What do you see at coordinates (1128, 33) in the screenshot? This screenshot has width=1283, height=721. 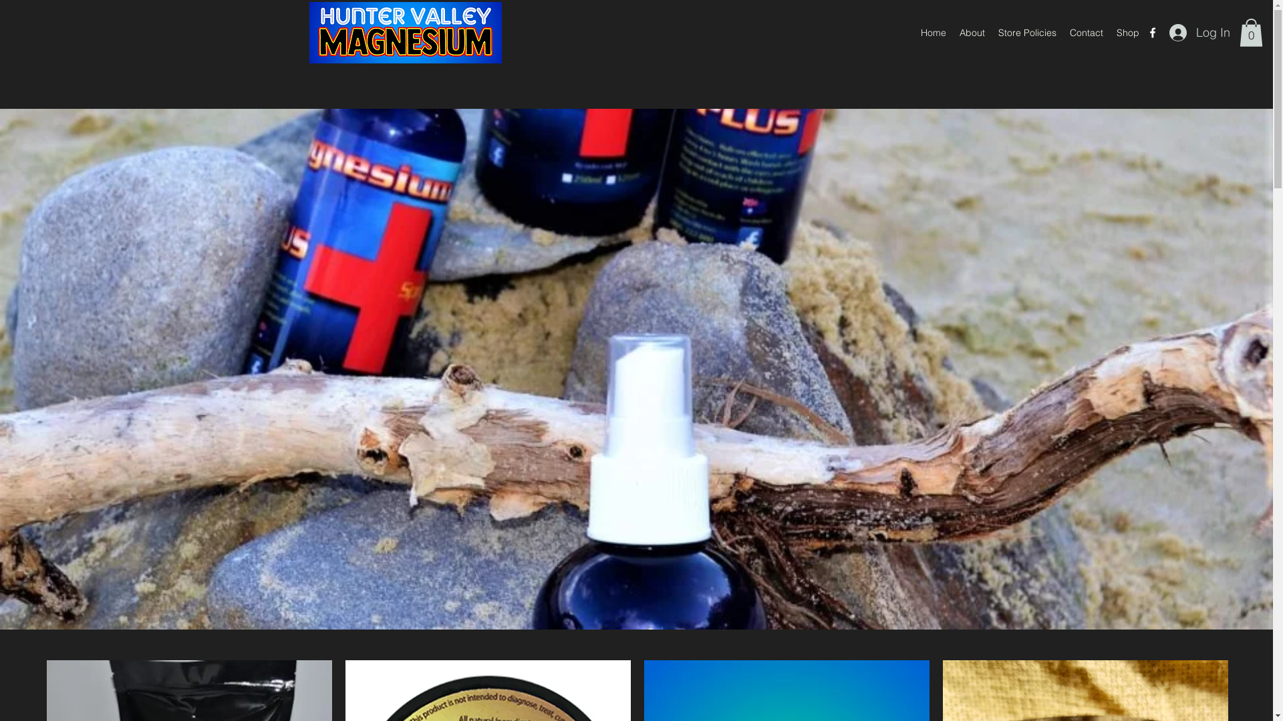 I see `Shop` at bounding box center [1128, 33].